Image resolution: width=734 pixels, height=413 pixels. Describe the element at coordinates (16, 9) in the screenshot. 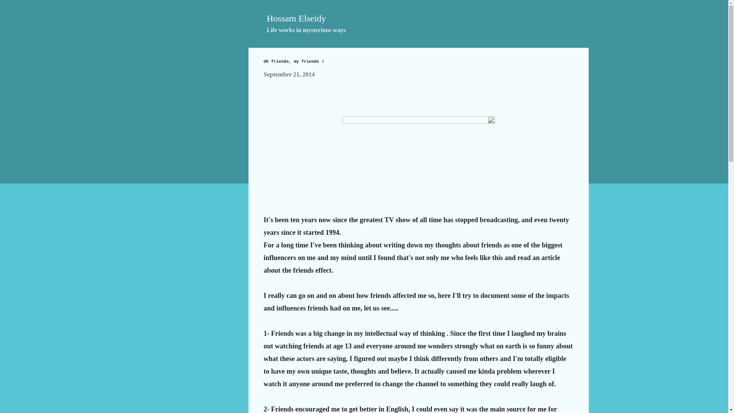

I see `Search` at that location.